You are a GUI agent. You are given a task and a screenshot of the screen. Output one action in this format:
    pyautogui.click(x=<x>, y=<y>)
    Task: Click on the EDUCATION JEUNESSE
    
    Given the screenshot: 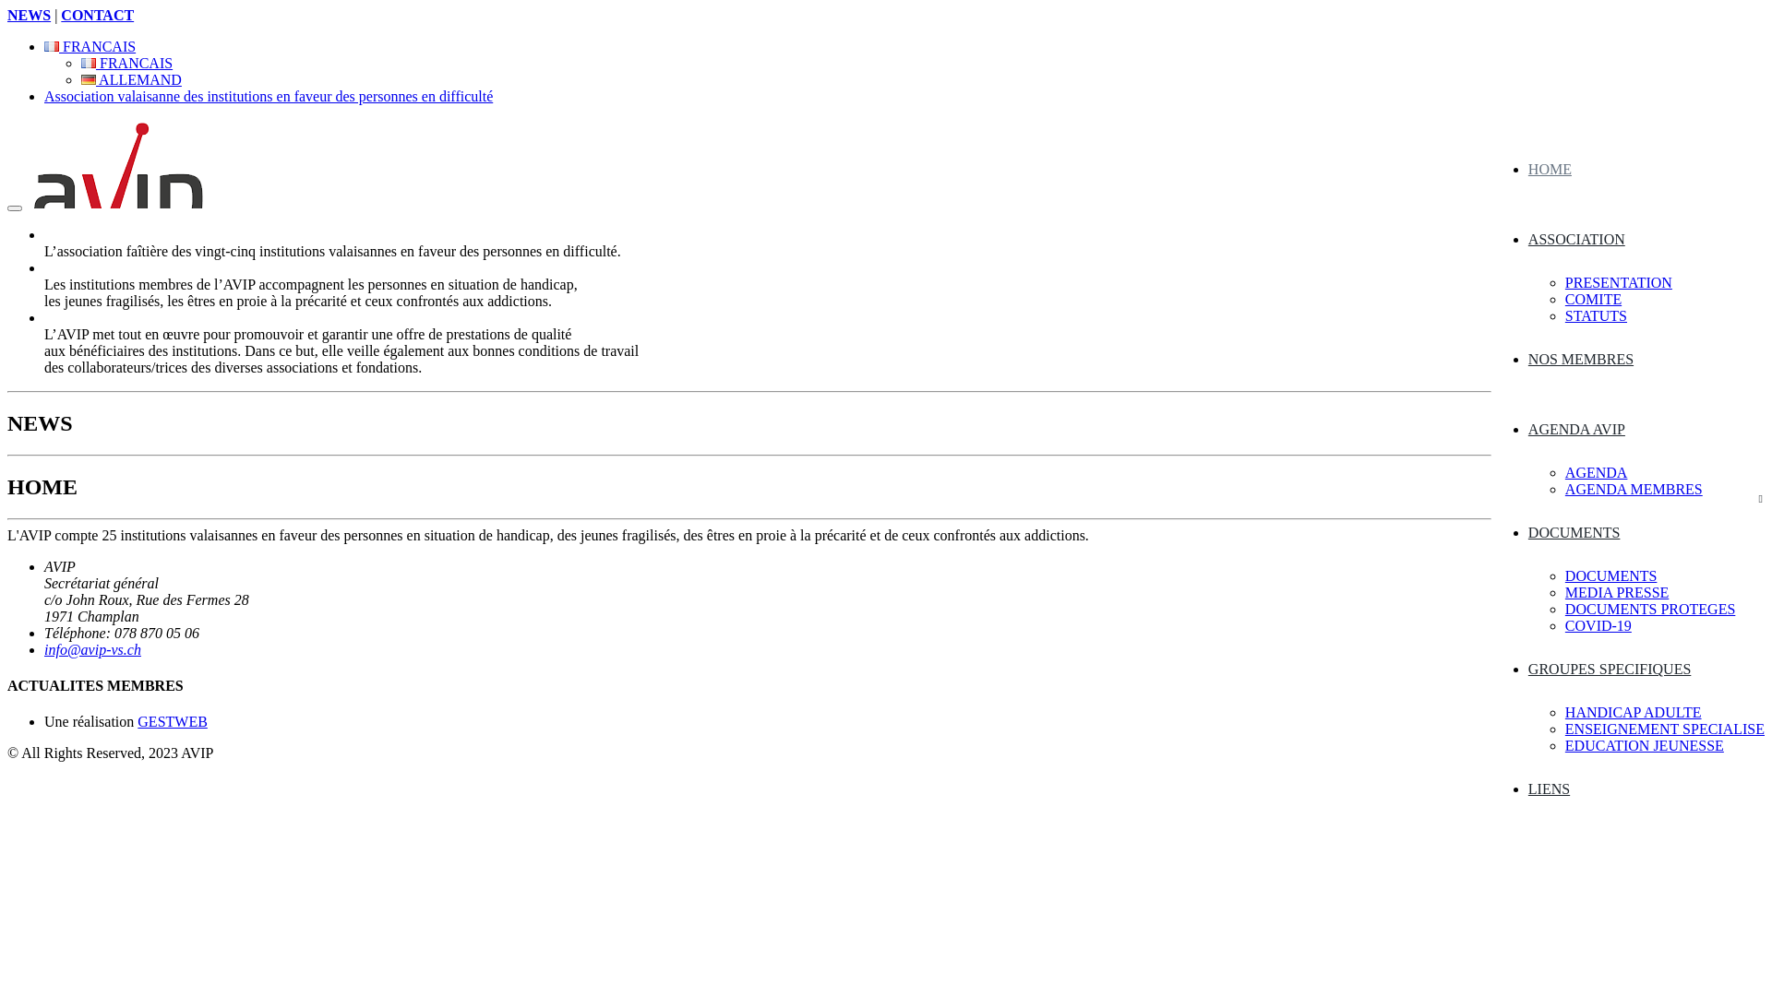 What is the action you would take?
    pyautogui.click(x=1645, y=745)
    